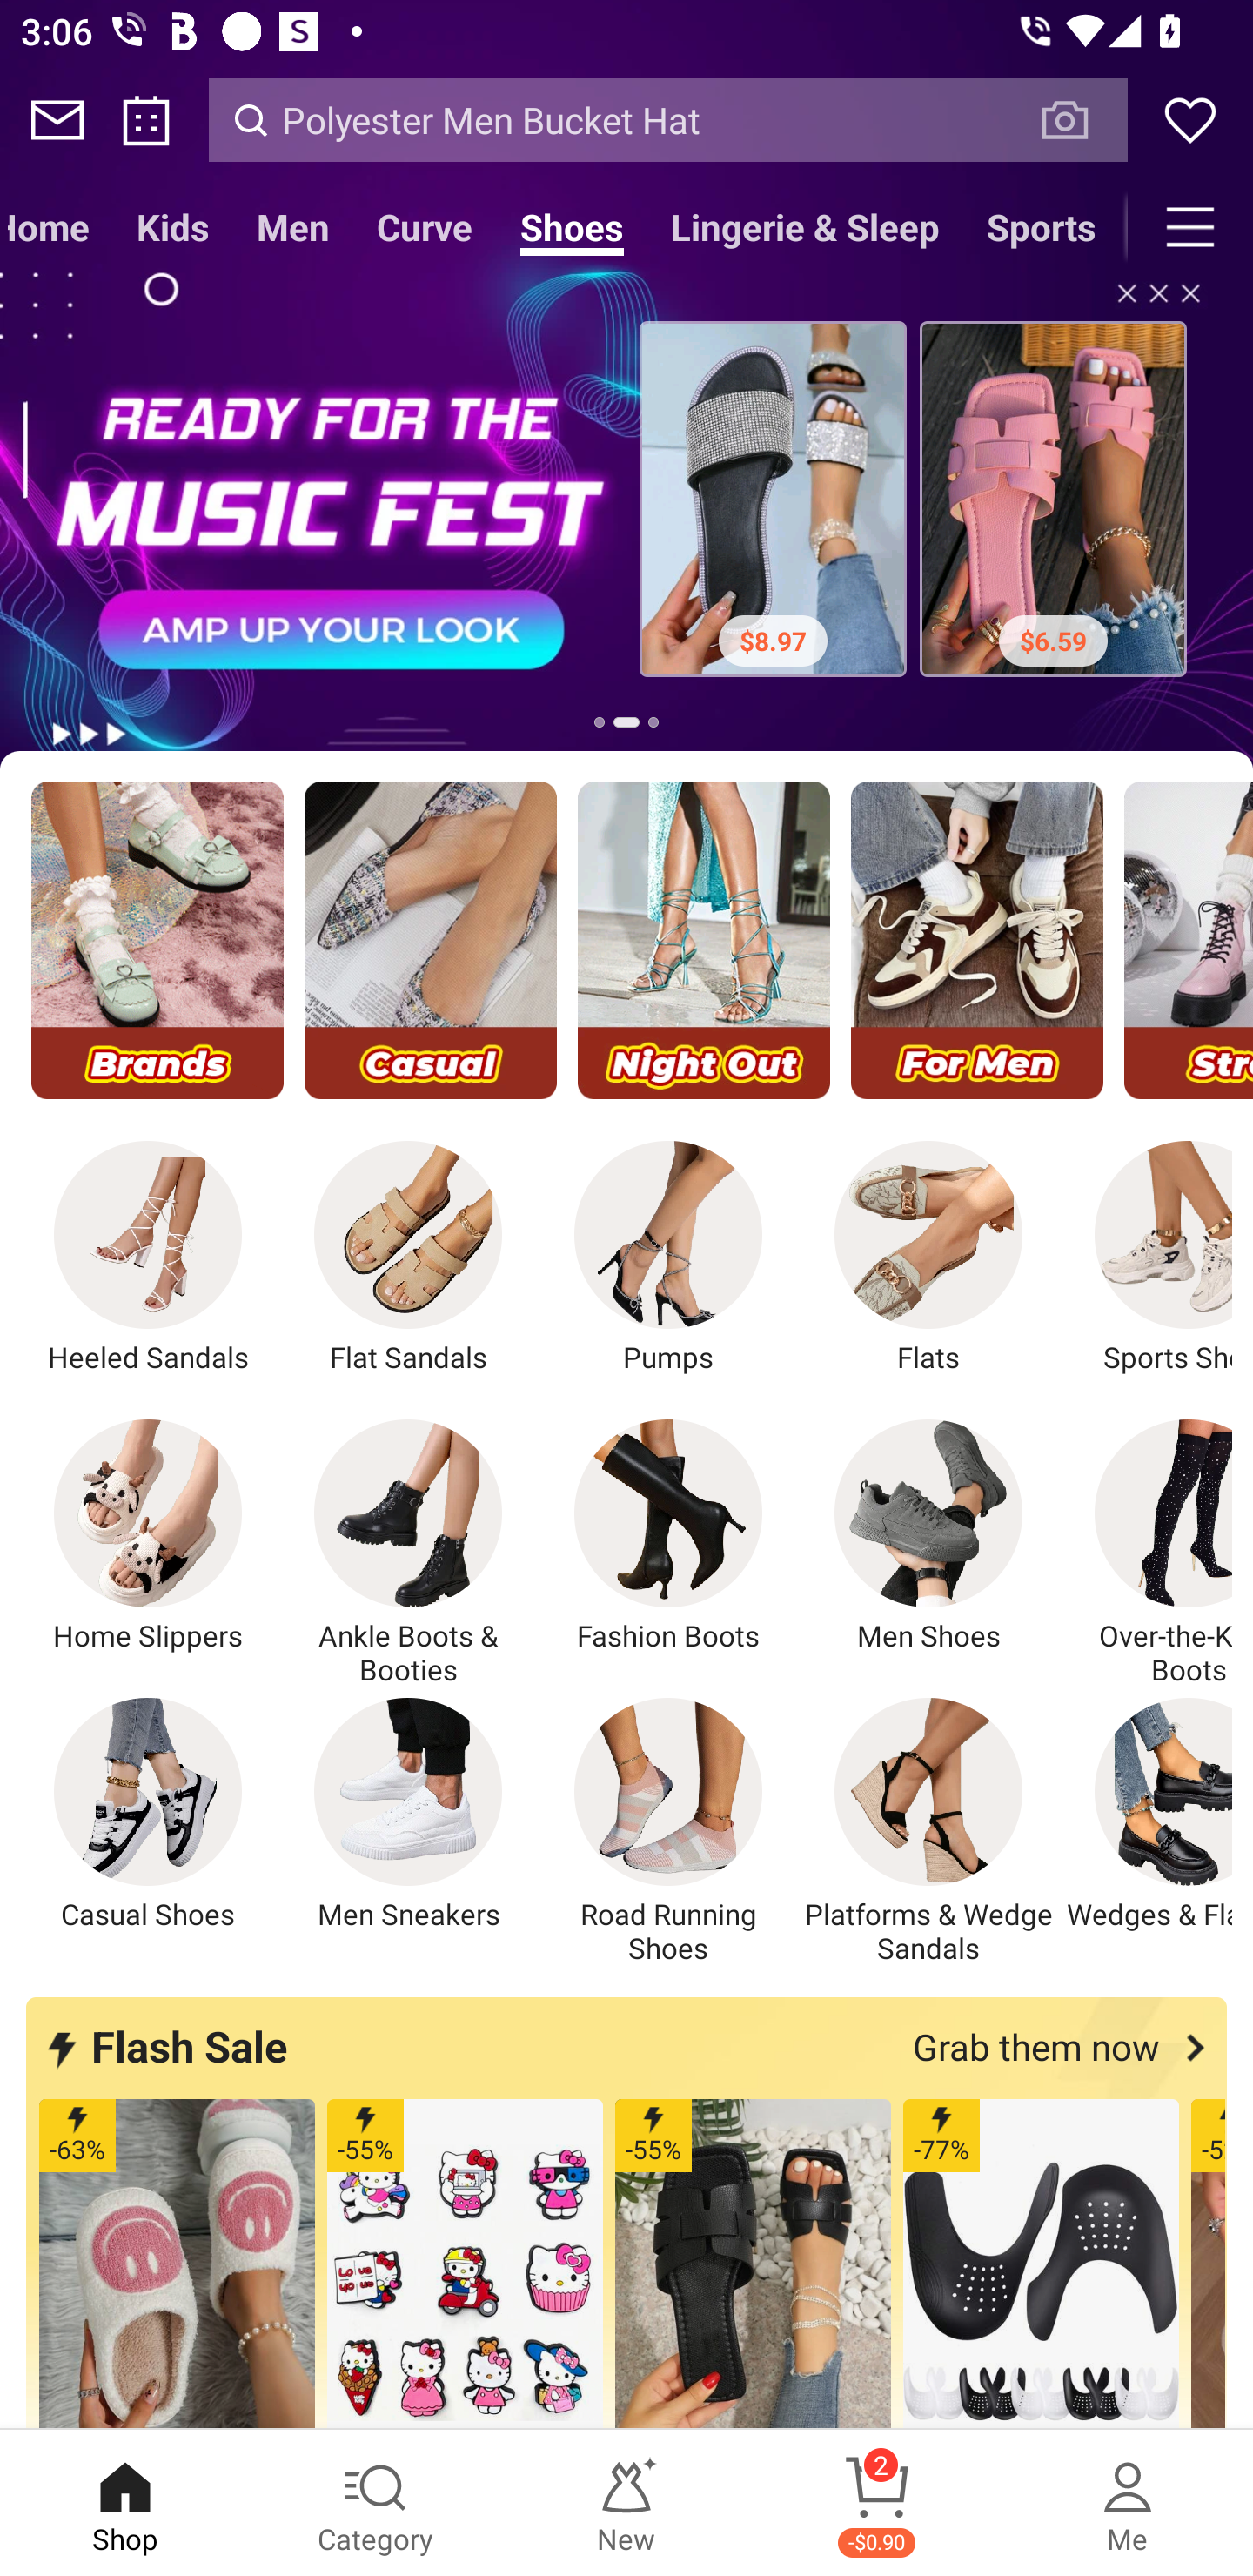 The width and height of the screenshot is (1253, 2576). Describe the element at coordinates (408, 1553) in the screenshot. I see `Ankle Boots & Booties` at that location.